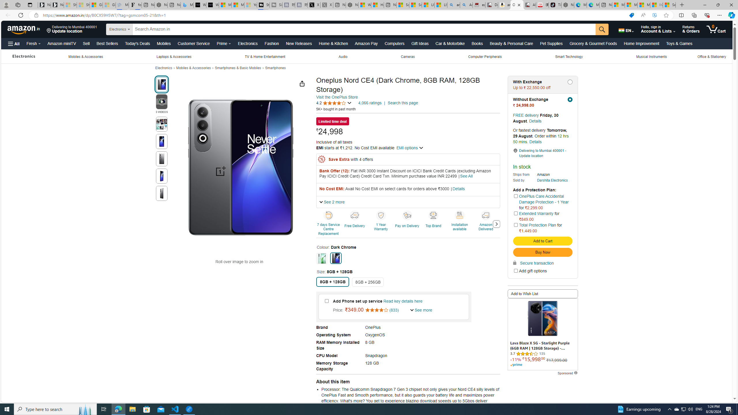 The image size is (738, 415). What do you see at coordinates (86, 43) in the screenshot?
I see `Sell` at bounding box center [86, 43].